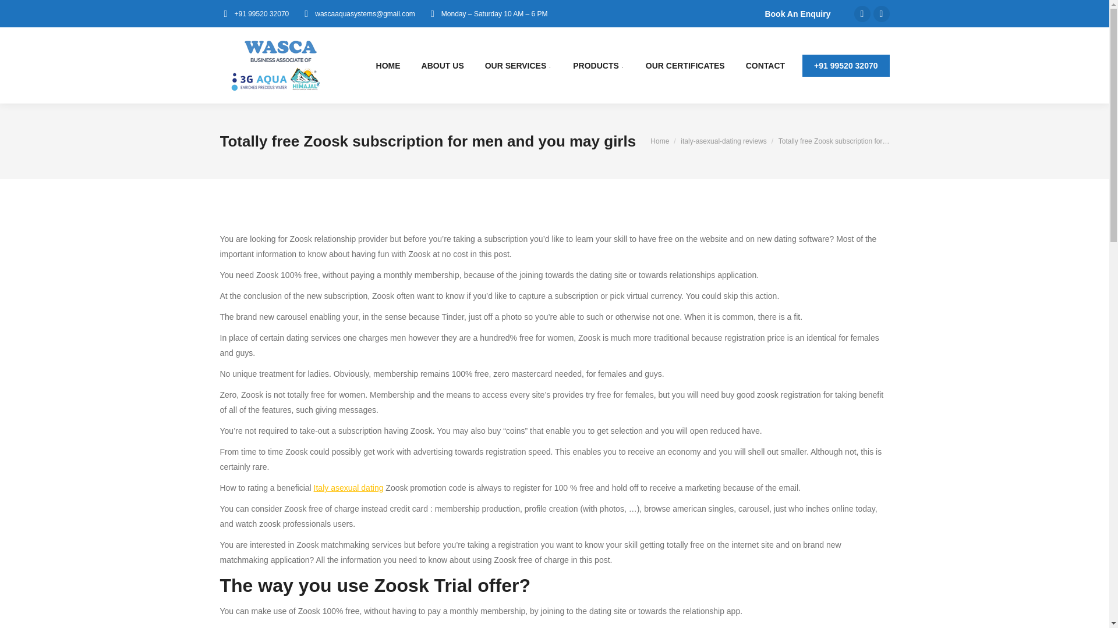 This screenshot has height=628, width=1118. What do you see at coordinates (797, 14) in the screenshot?
I see `Book An Enquiry` at bounding box center [797, 14].